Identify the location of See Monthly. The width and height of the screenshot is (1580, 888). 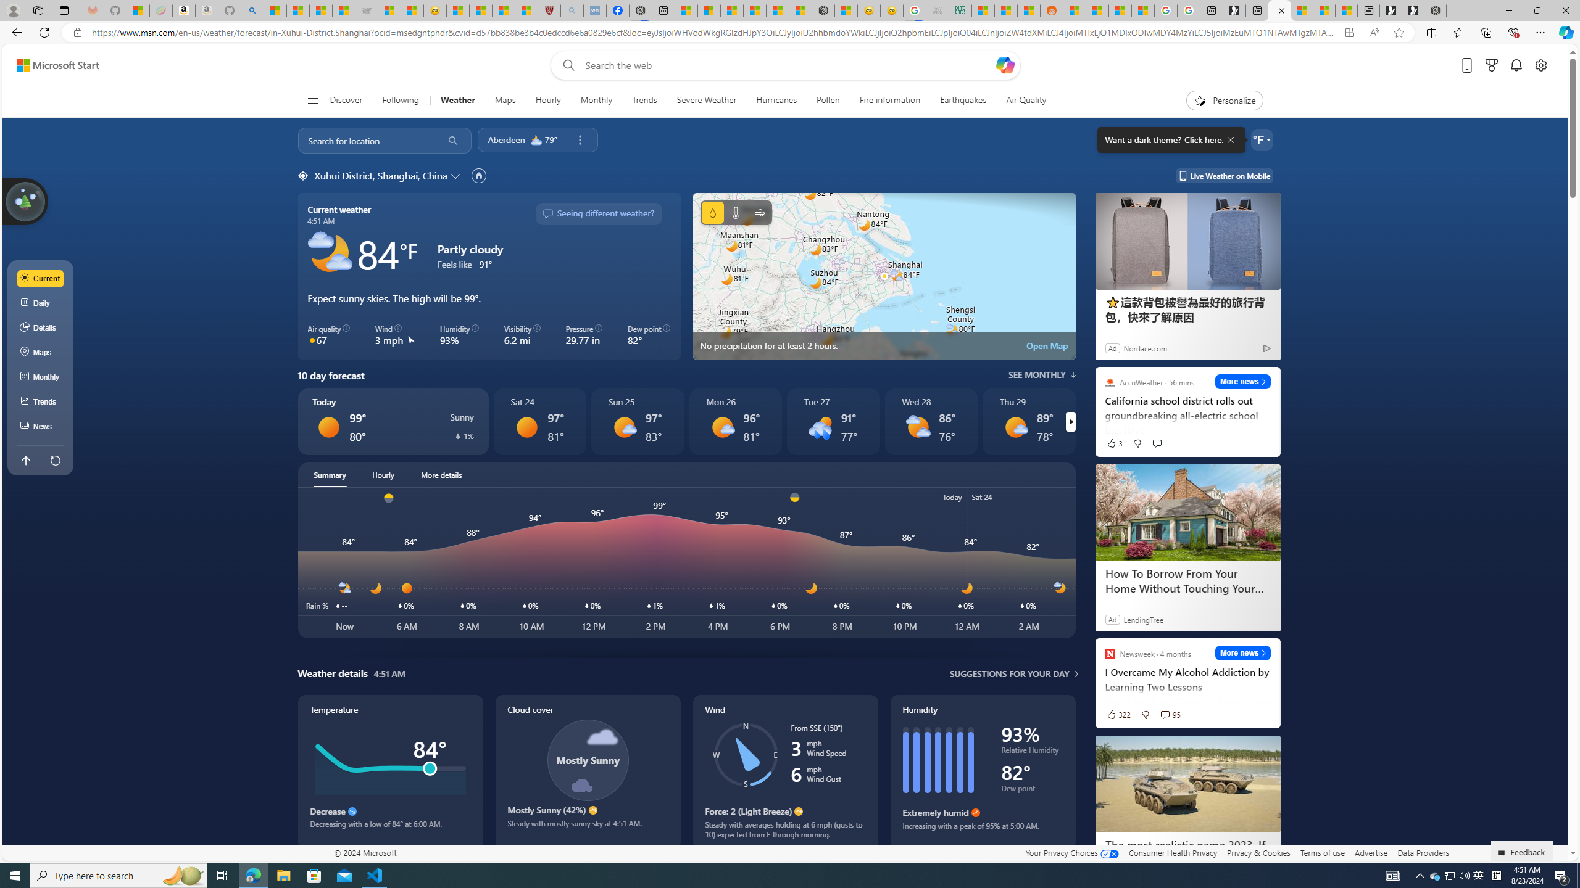
(1042, 375).